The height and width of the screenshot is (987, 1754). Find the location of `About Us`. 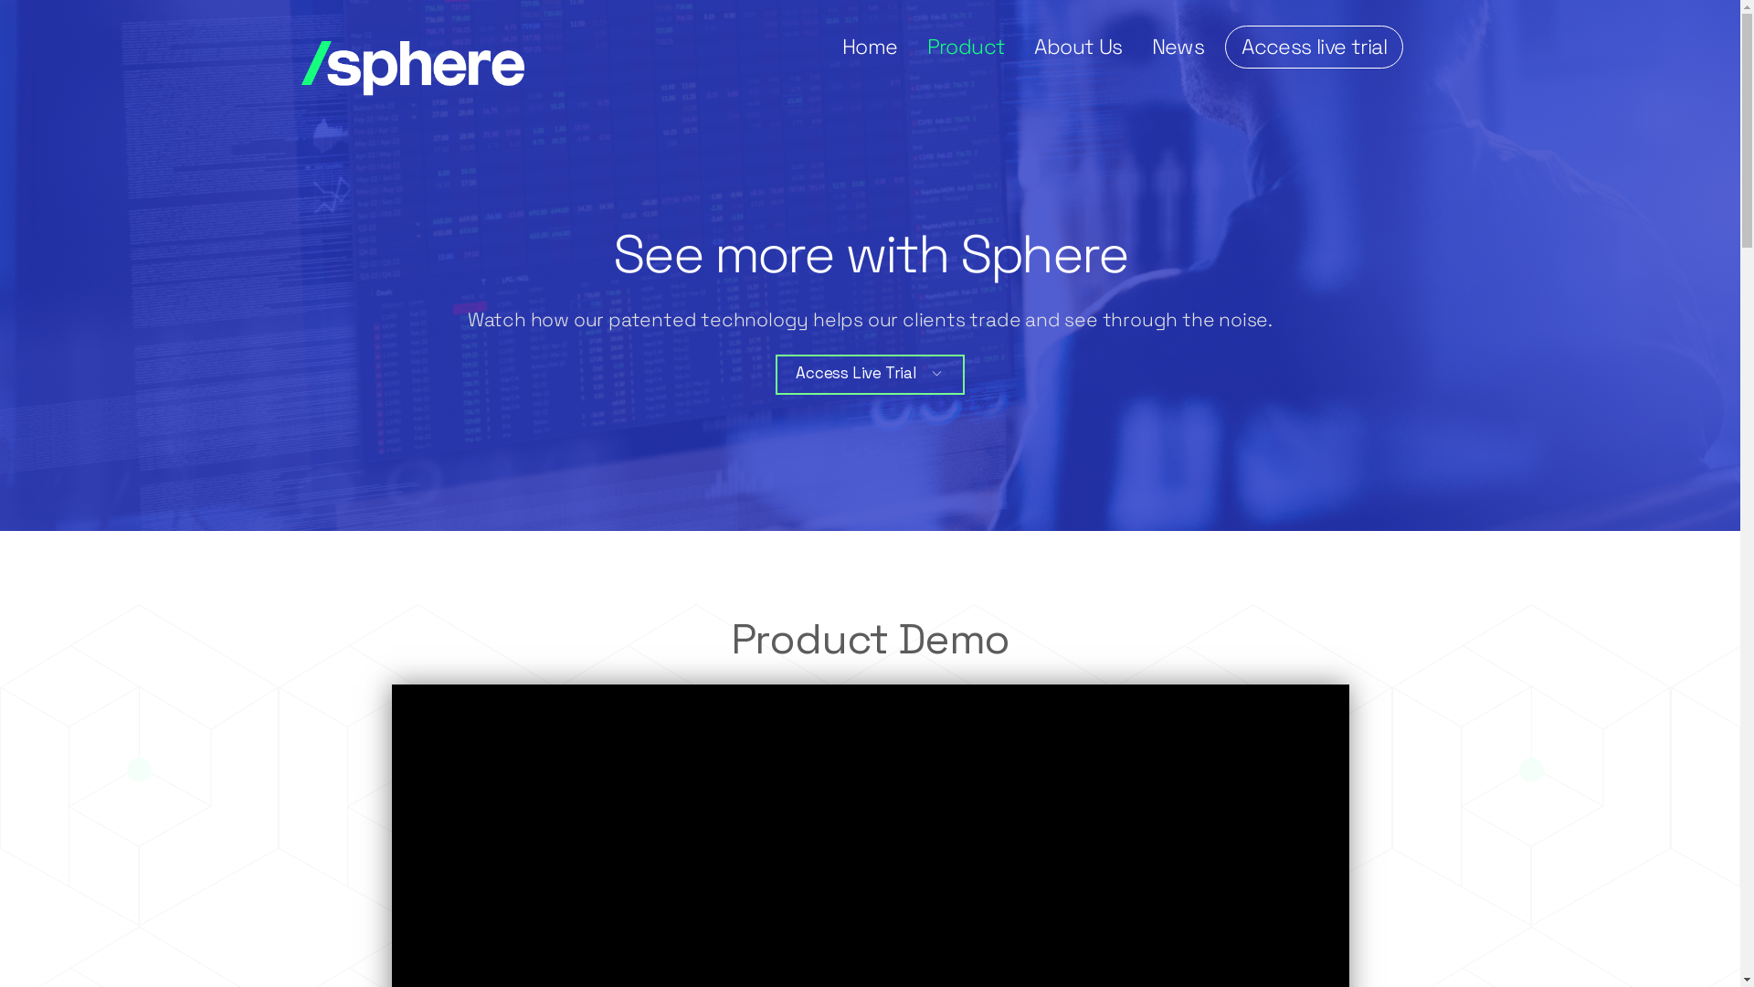

About Us is located at coordinates (1078, 47).